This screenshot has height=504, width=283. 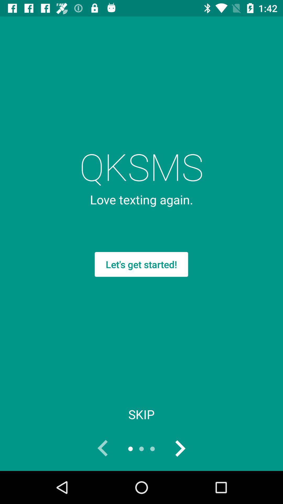 What do you see at coordinates (103, 449) in the screenshot?
I see `tap the icon below the skip icon` at bounding box center [103, 449].